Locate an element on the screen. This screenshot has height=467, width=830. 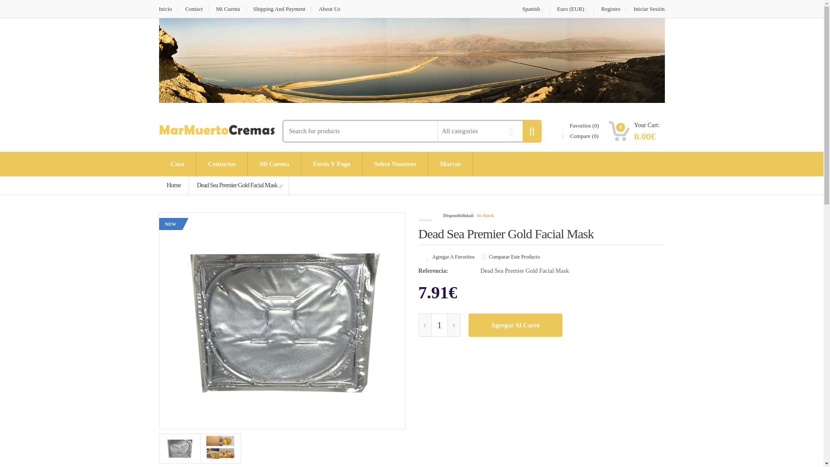
Dead Sea Premier Gold Facial Mask is located at coordinates (180, 449).